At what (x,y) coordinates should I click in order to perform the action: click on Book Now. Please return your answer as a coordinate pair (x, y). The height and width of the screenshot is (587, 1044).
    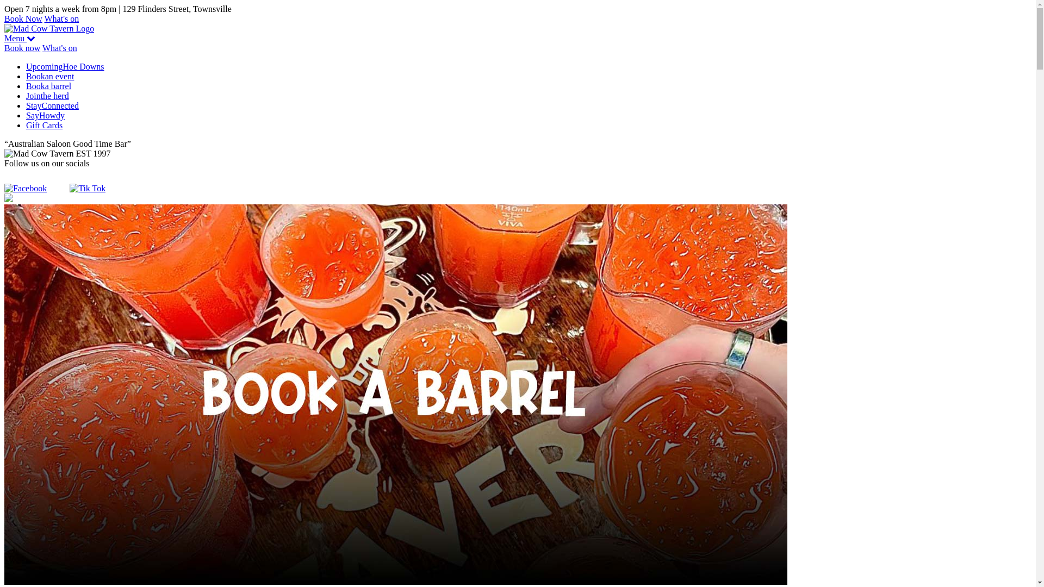
    Looking at the image, I should click on (23, 18).